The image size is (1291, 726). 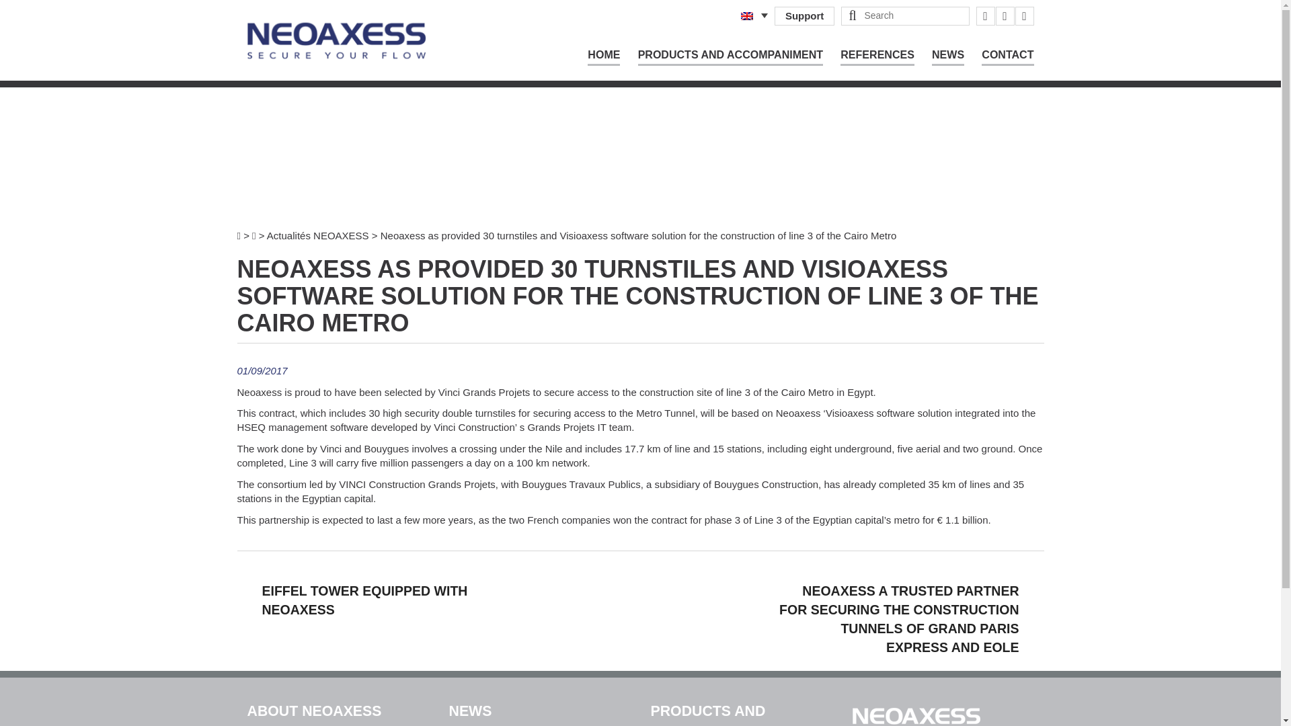 What do you see at coordinates (746, 16) in the screenshot?
I see `English` at bounding box center [746, 16].